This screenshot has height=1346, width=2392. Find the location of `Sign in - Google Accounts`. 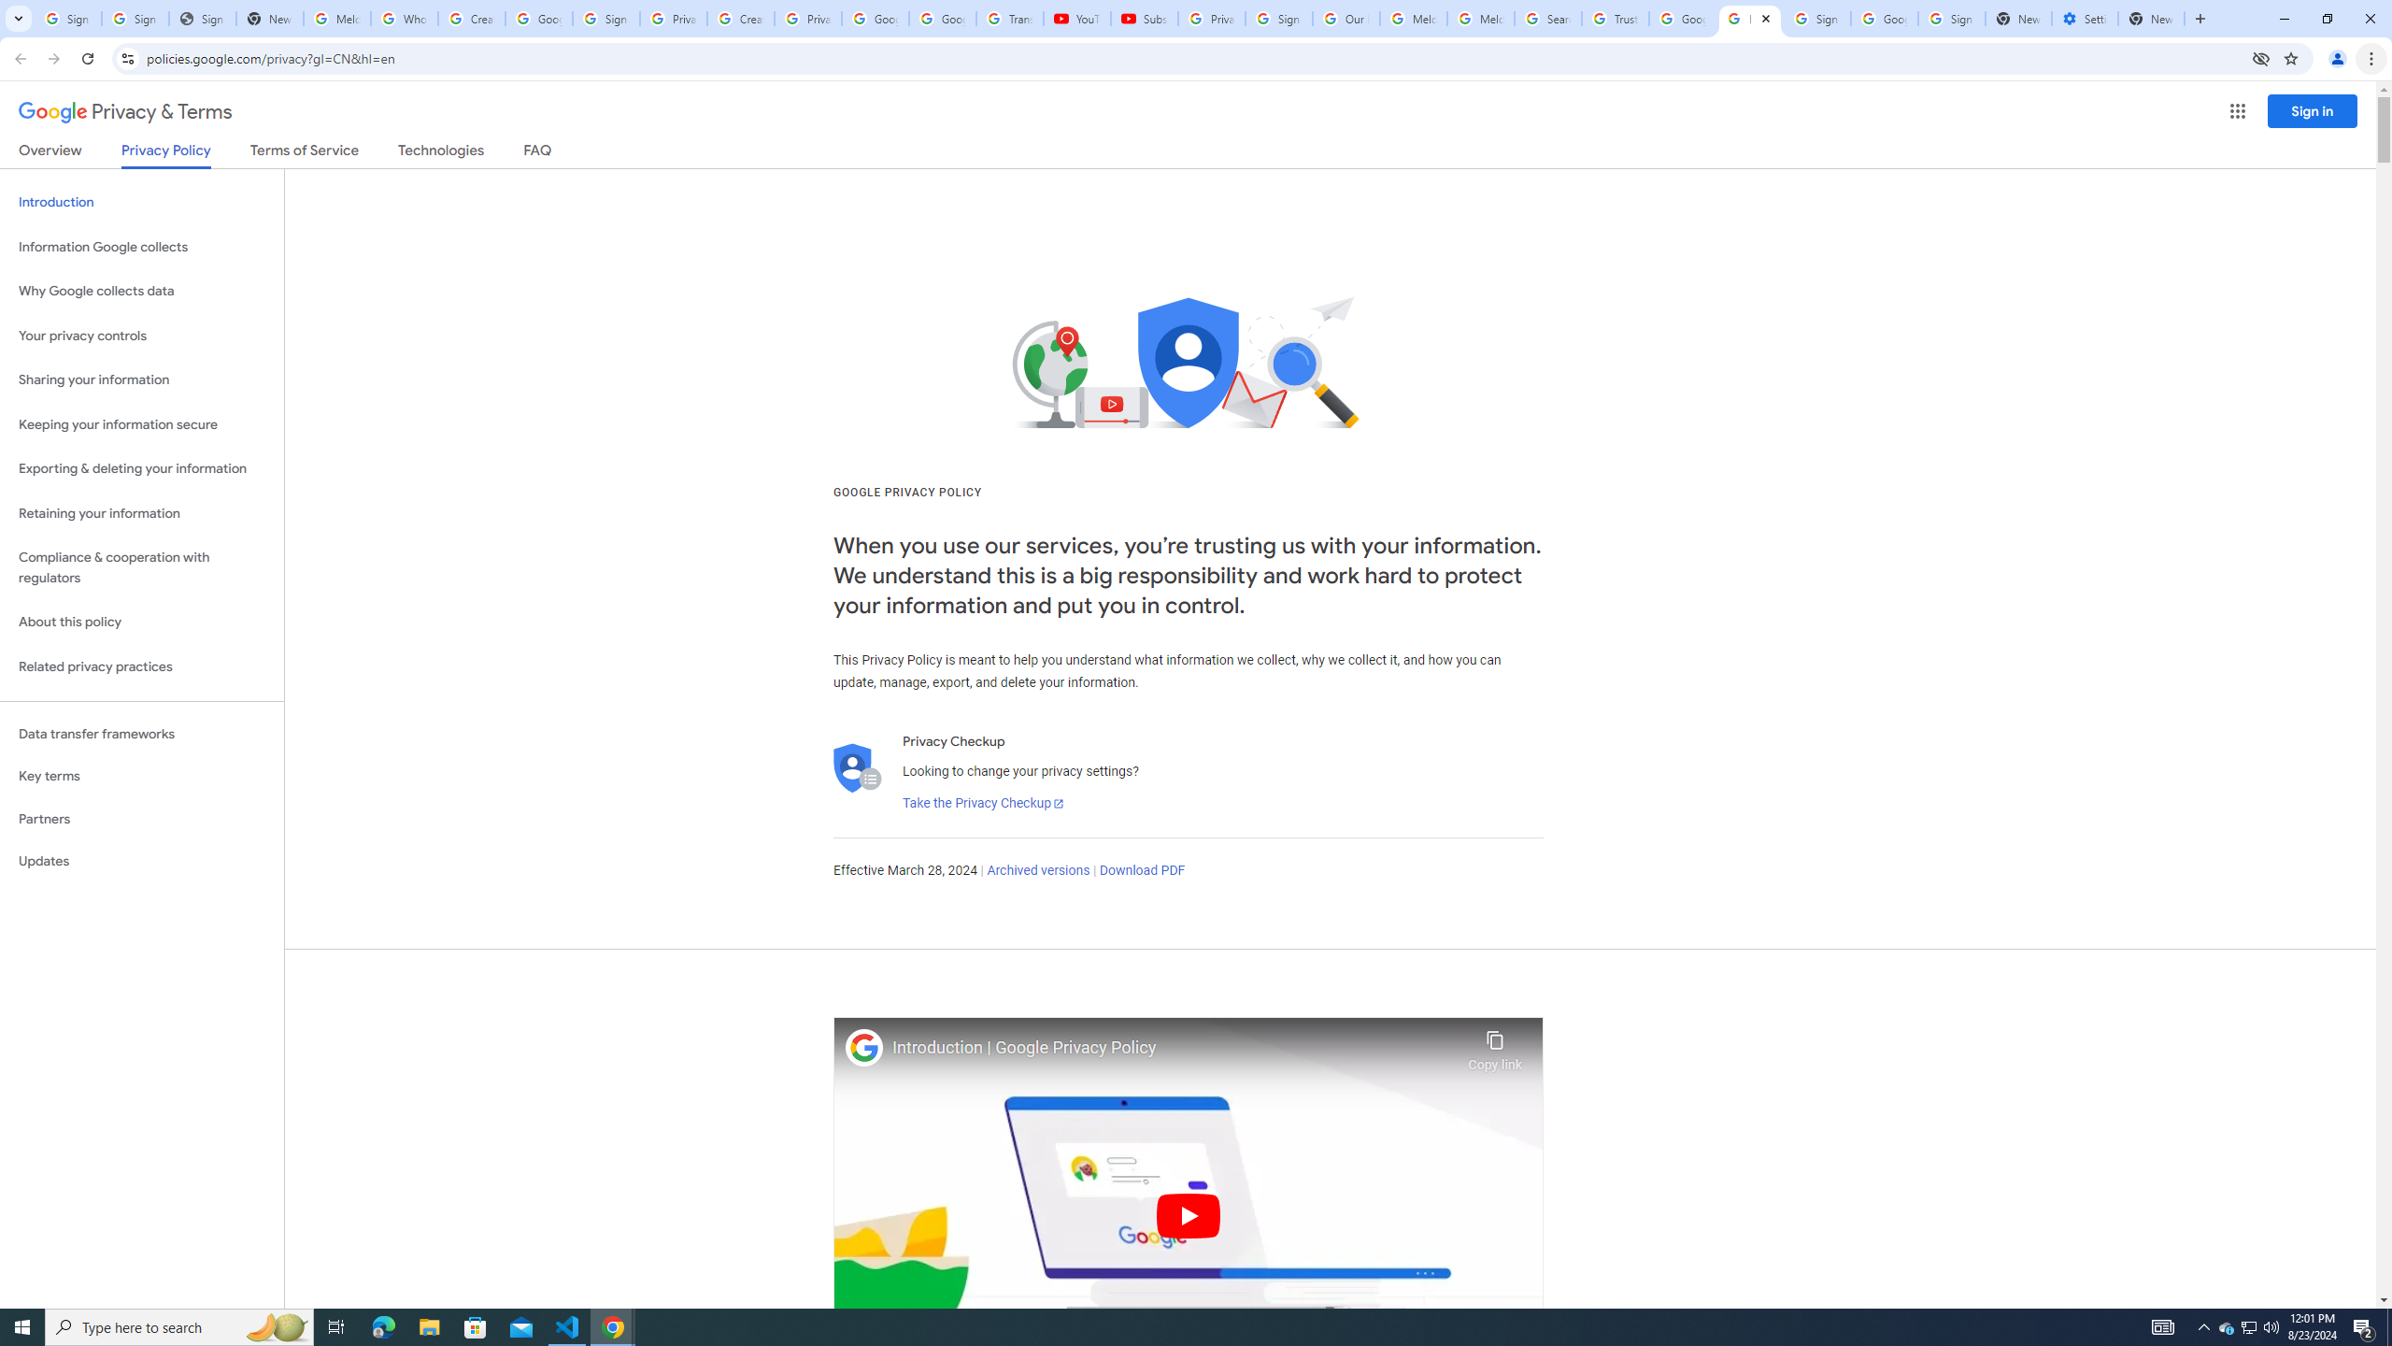

Sign in - Google Accounts is located at coordinates (1278, 19).